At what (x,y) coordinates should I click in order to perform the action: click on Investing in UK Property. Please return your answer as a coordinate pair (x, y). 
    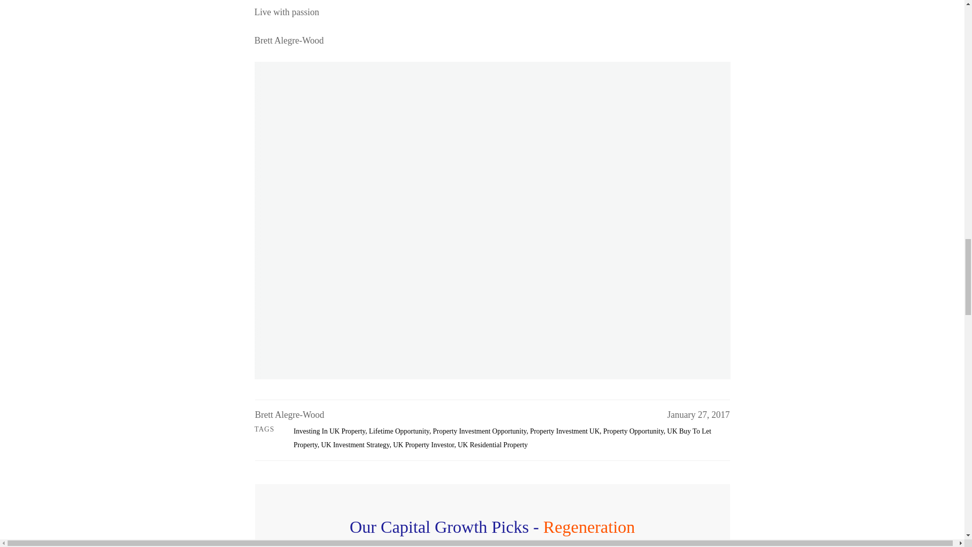
    Looking at the image, I should click on (329, 431).